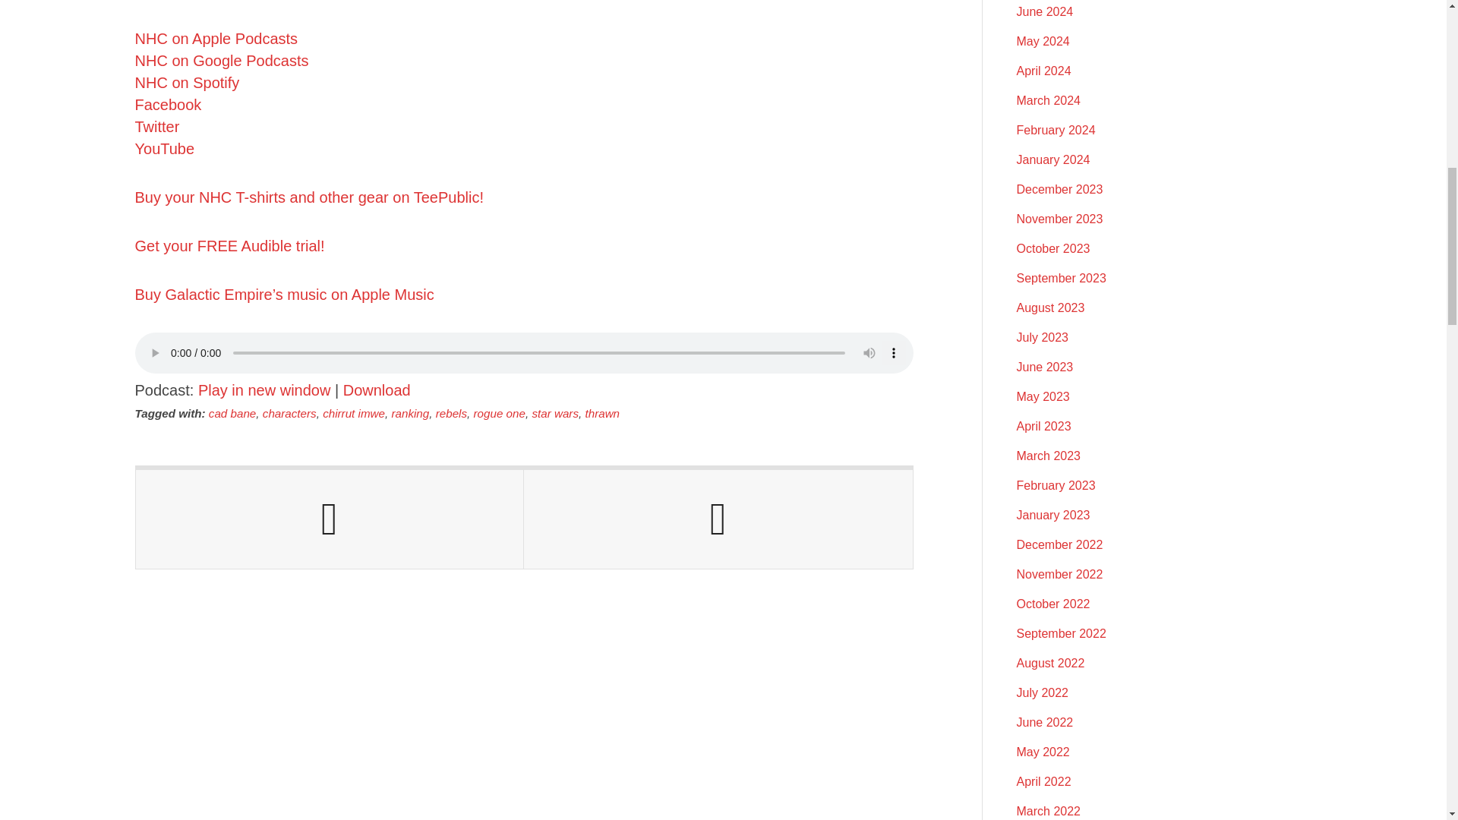 This screenshot has height=820, width=1458. What do you see at coordinates (222, 61) in the screenshot?
I see `NHC on Google Podcasts` at bounding box center [222, 61].